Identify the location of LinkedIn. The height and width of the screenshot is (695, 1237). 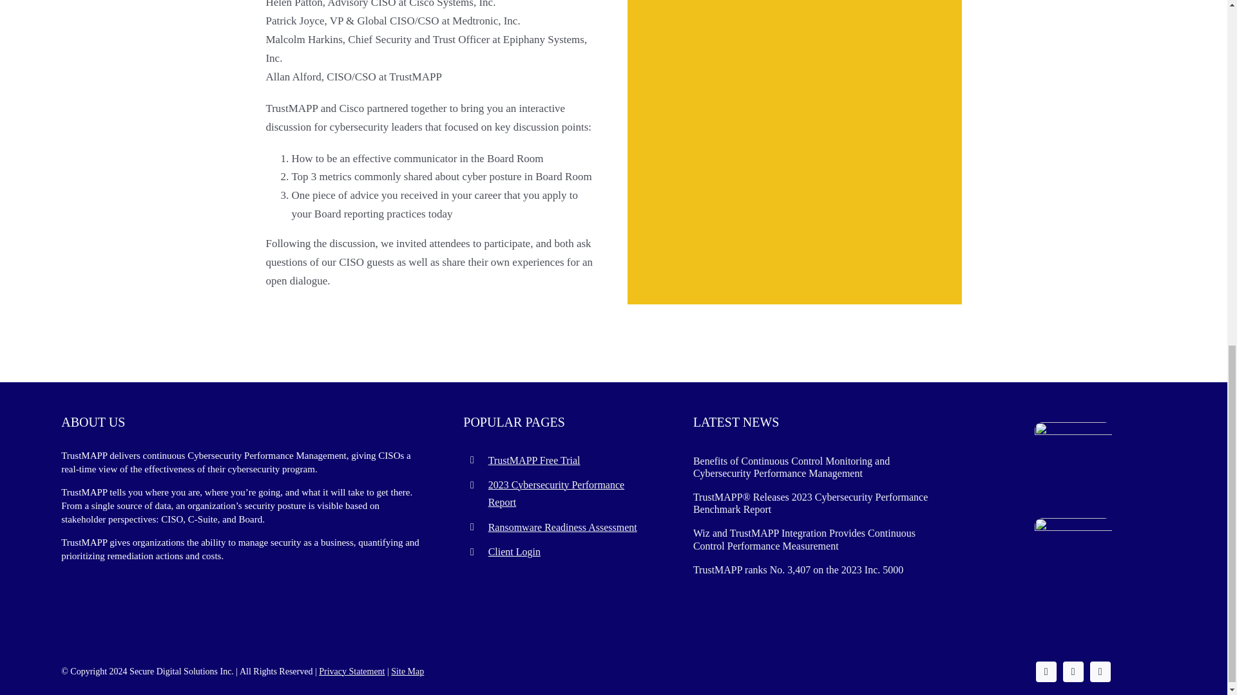
(1073, 672).